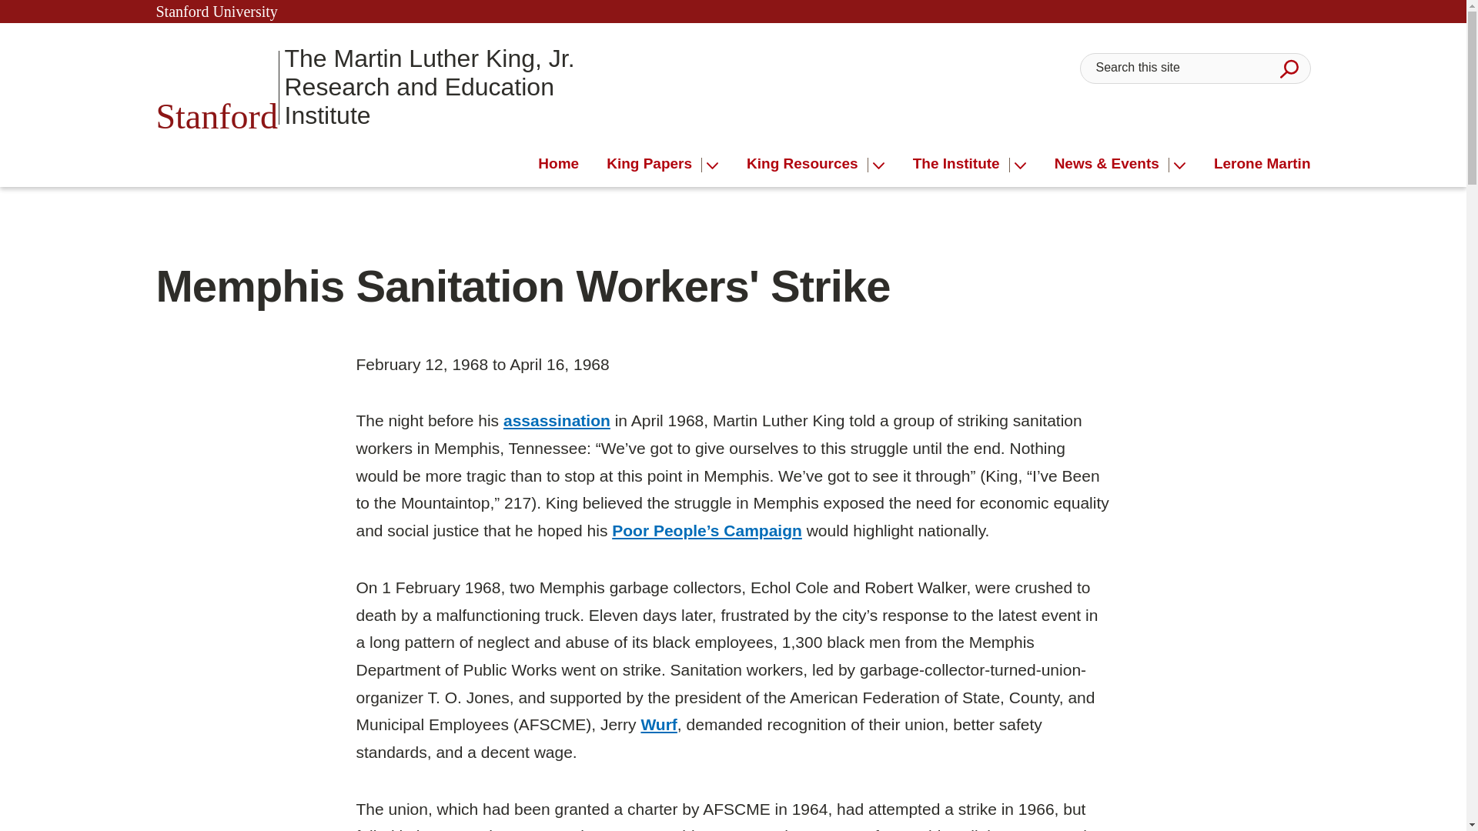 The width and height of the screenshot is (1478, 831). I want to click on 50th Anniversary Commemoration of King's Assassination, so click(557, 420).